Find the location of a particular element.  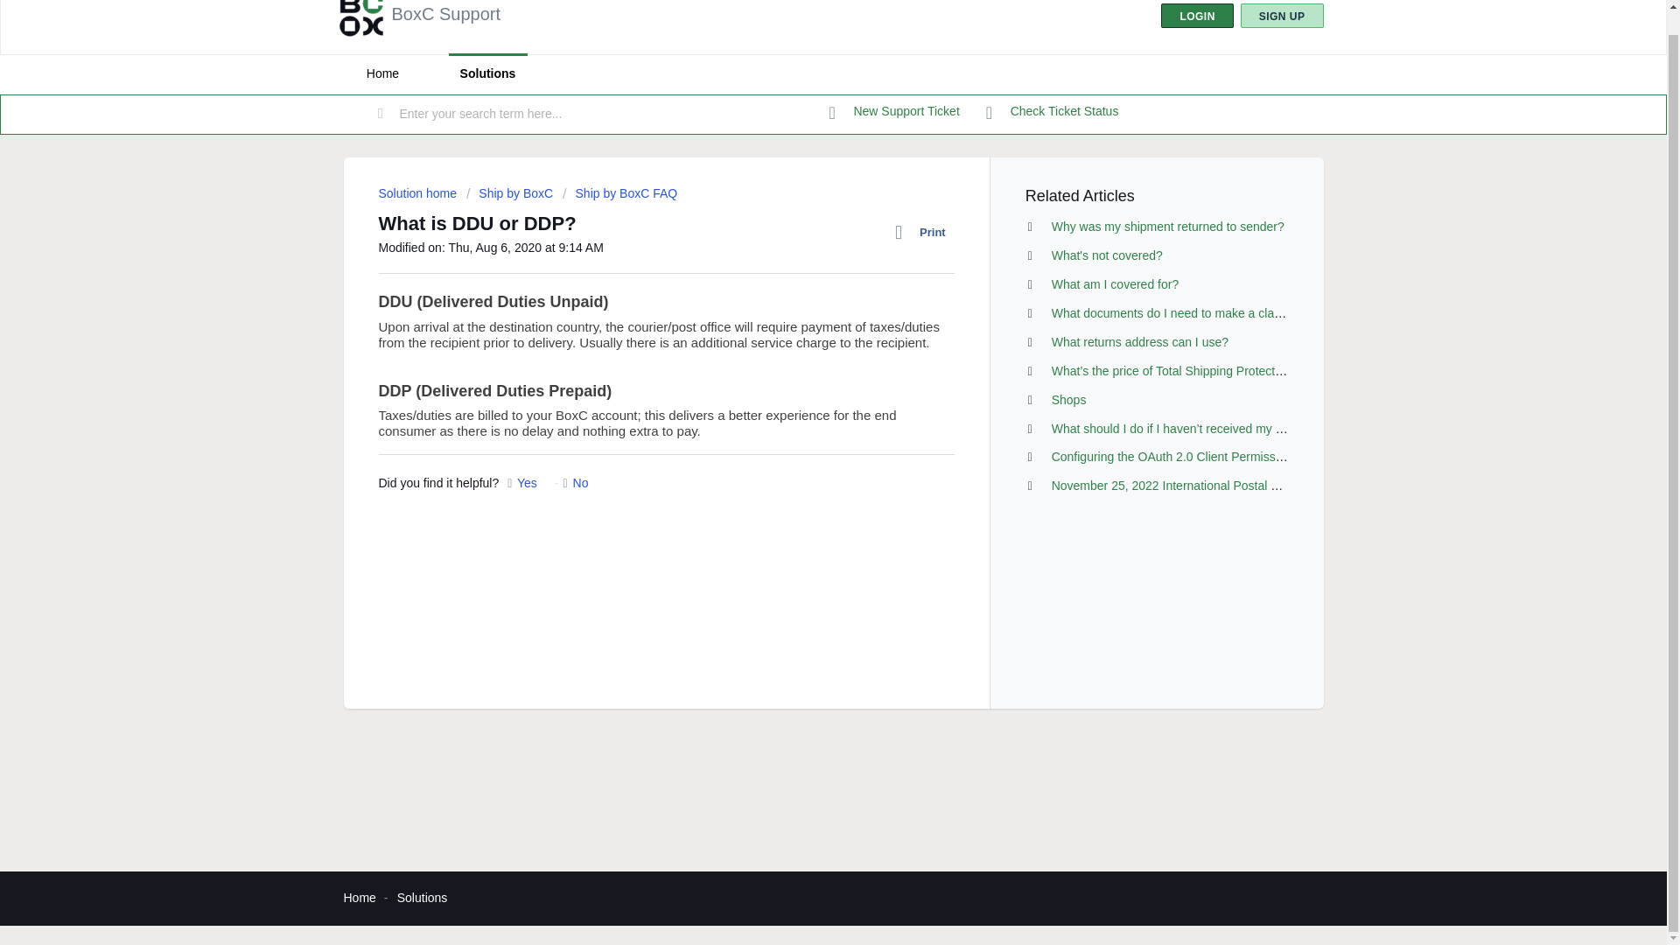

Check Ticket Status is located at coordinates (1052, 112).